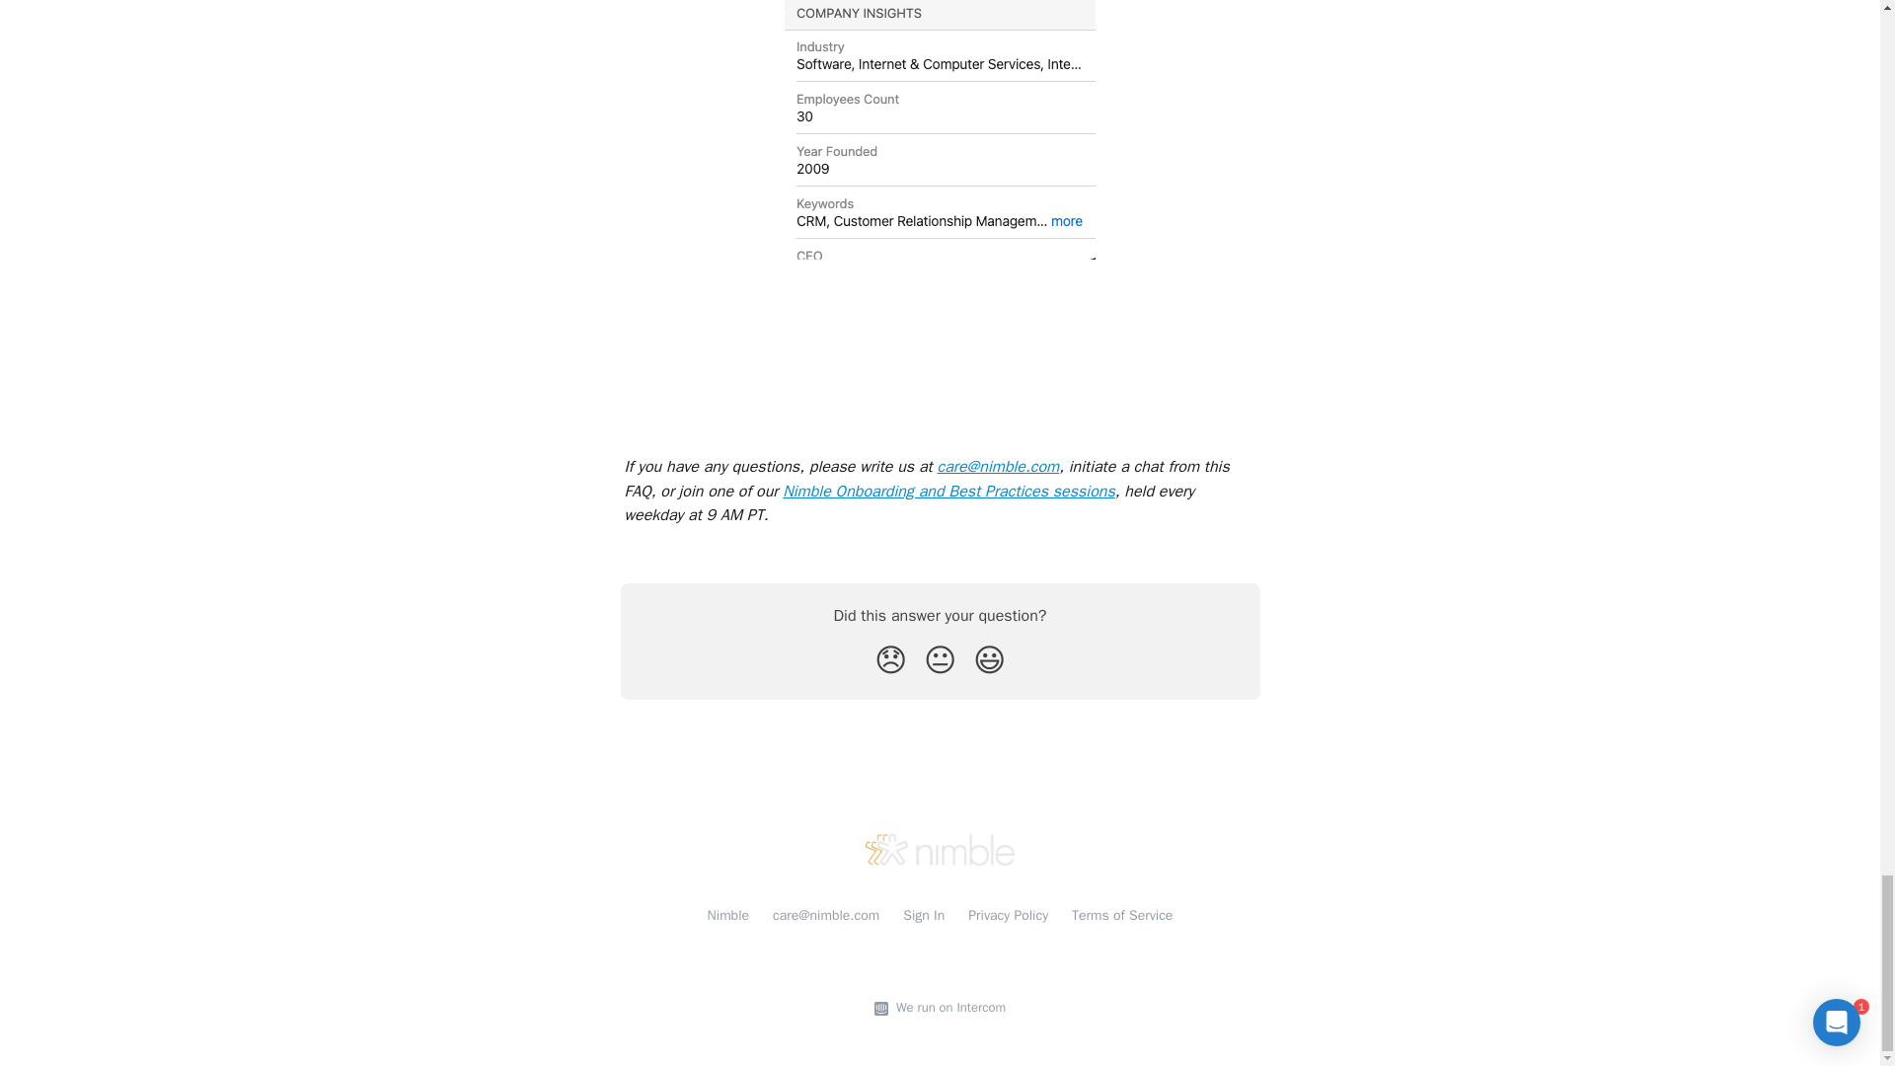 The image size is (1895, 1066). I want to click on Terms of Service, so click(1122, 916).